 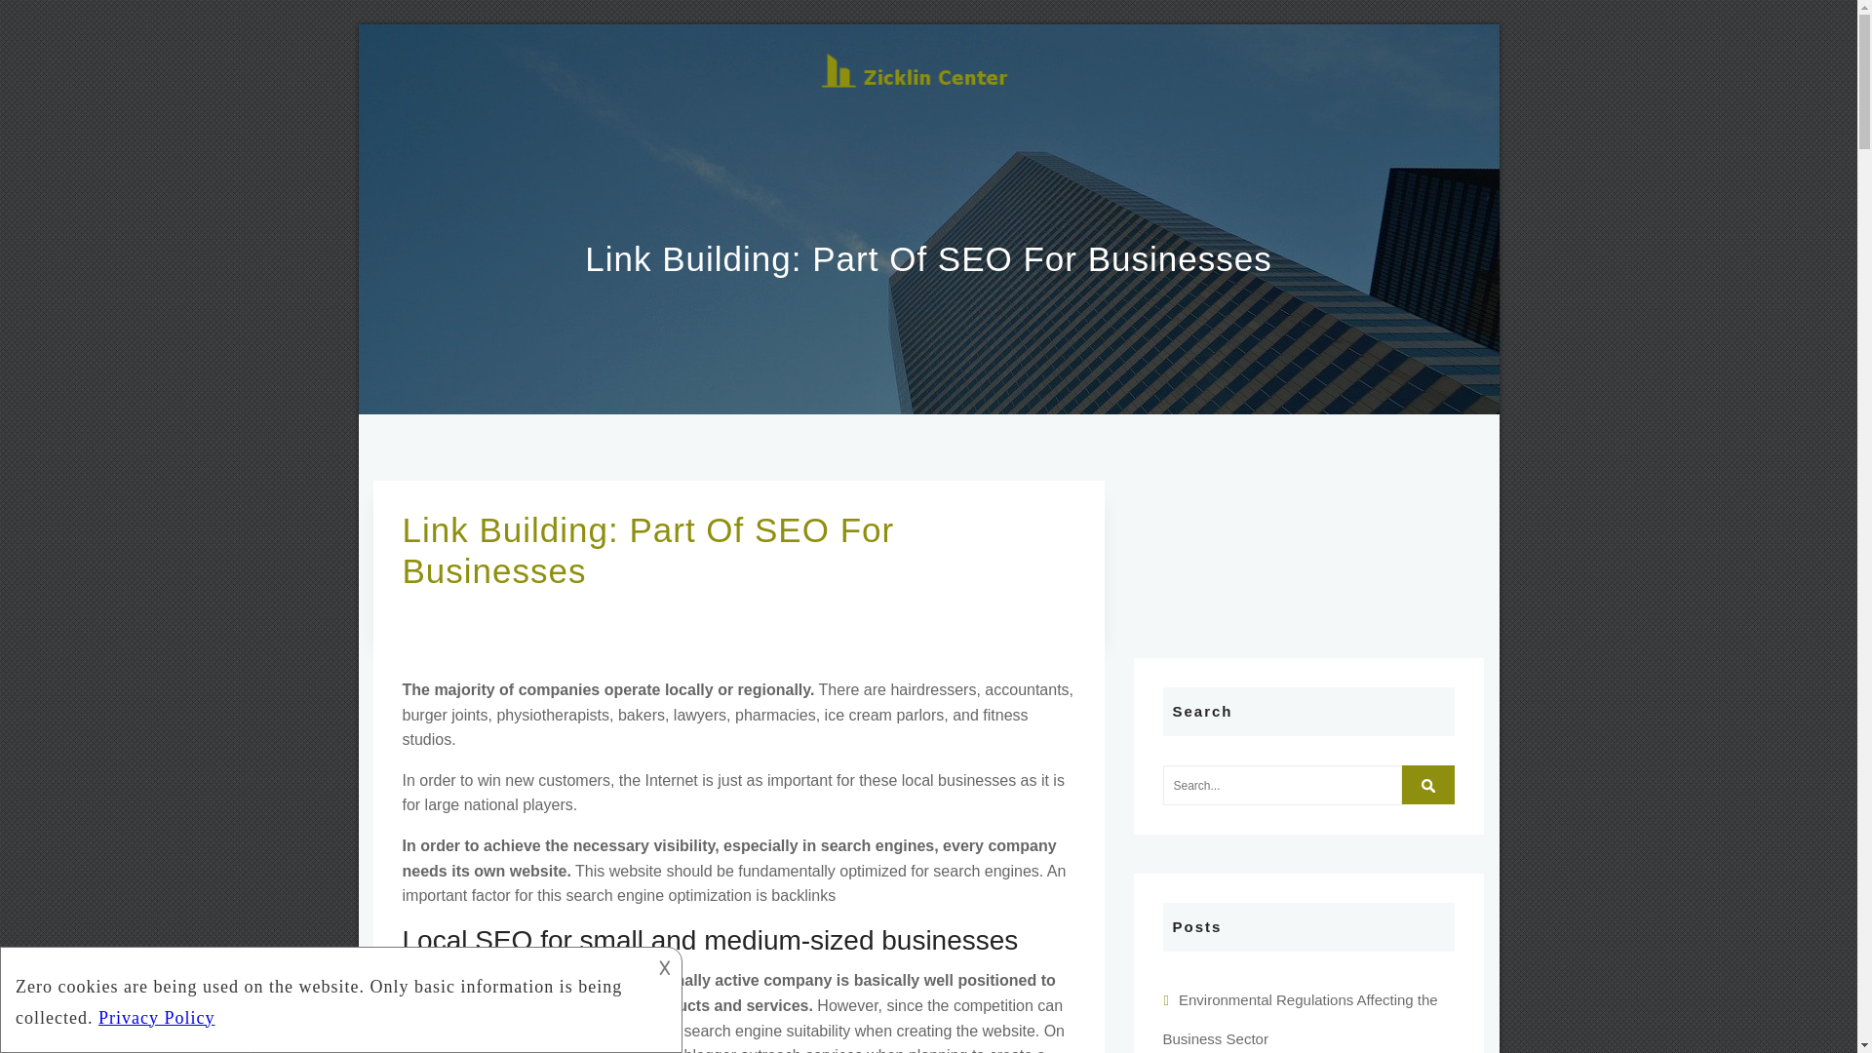 What do you see at coordinates (324, 996) in the screenshot?
I see `description` at bounding box center [324, 996].